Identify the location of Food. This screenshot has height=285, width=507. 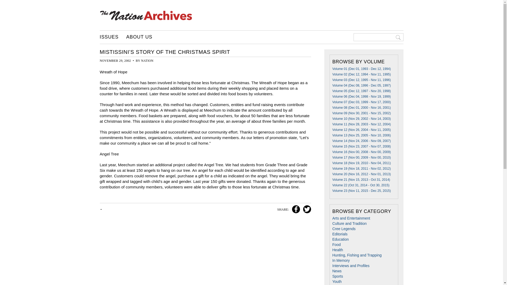
(336, 245).